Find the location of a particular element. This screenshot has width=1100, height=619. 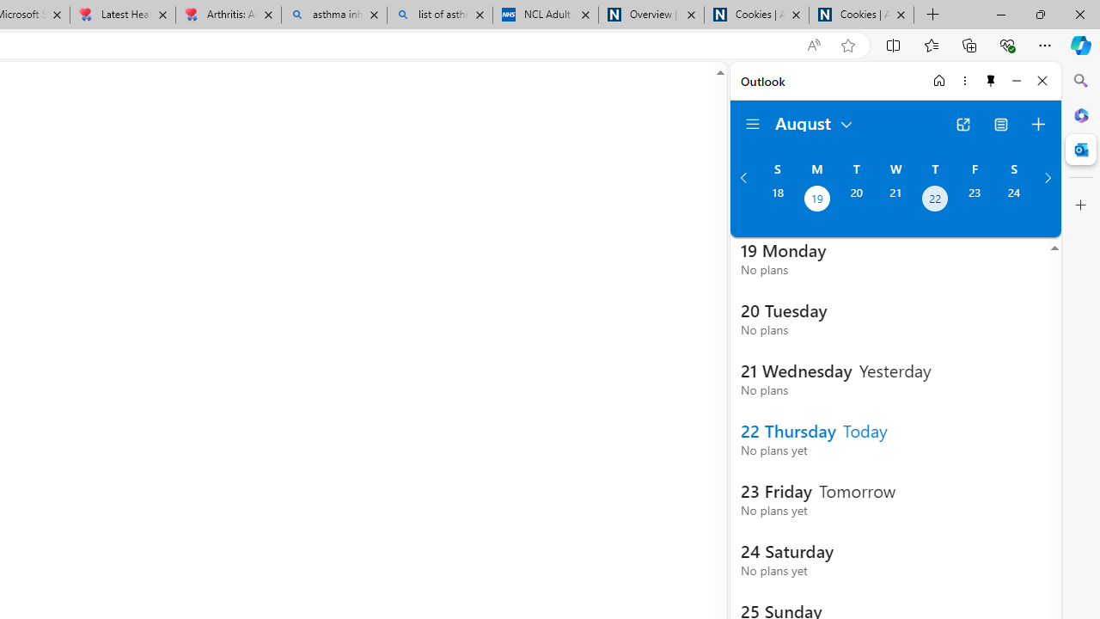

View Switcher. Current view is Agenda view is located at coordinates (1001, 124).